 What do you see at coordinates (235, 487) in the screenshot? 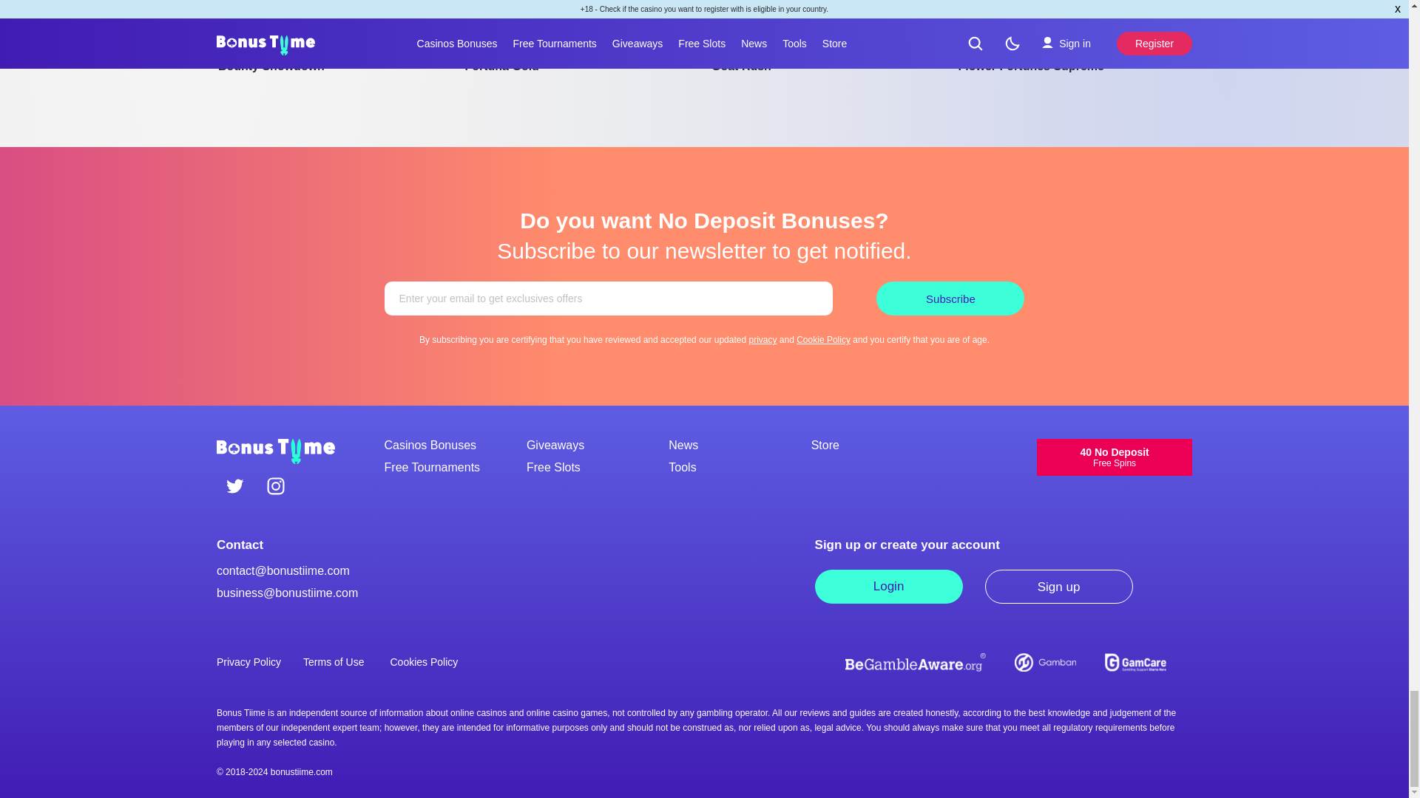
I see `Twitter` at bounding box center [235, 487].